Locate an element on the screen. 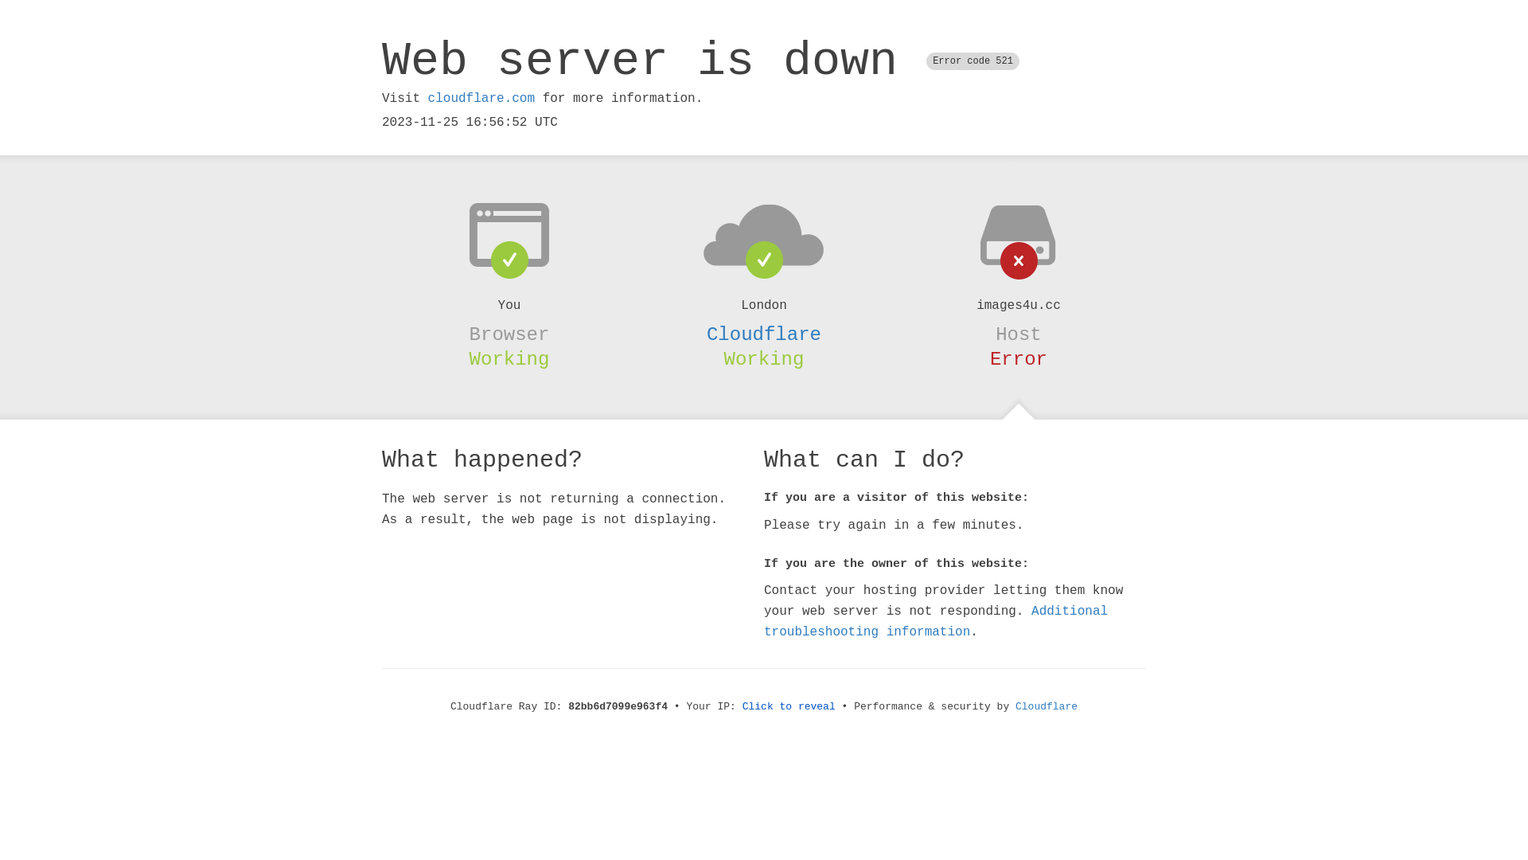 The width and height of the screenshot is (1528, 860). Cloudflare is located at coordinates (764, 334).